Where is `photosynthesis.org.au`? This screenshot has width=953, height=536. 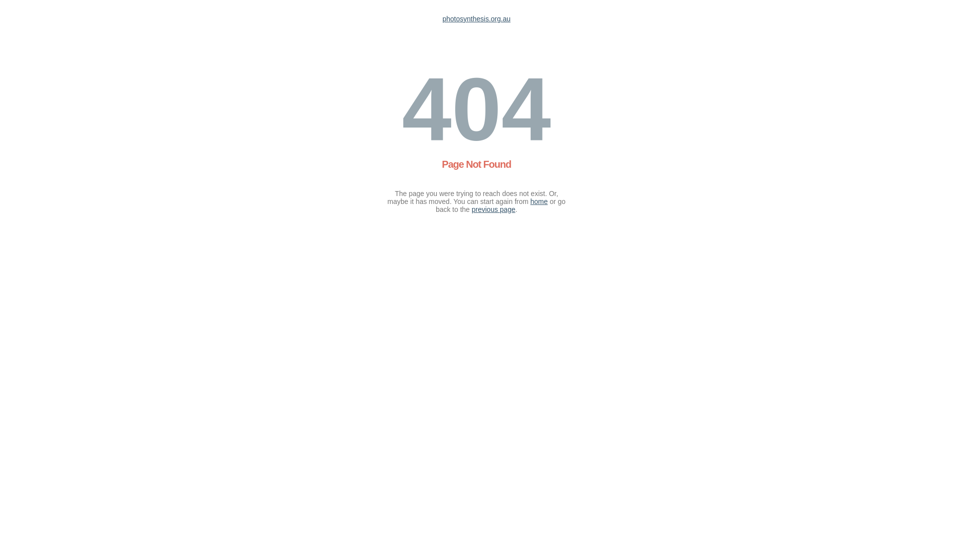
photosynthesis.org.au is located at coordinates (476, 19).